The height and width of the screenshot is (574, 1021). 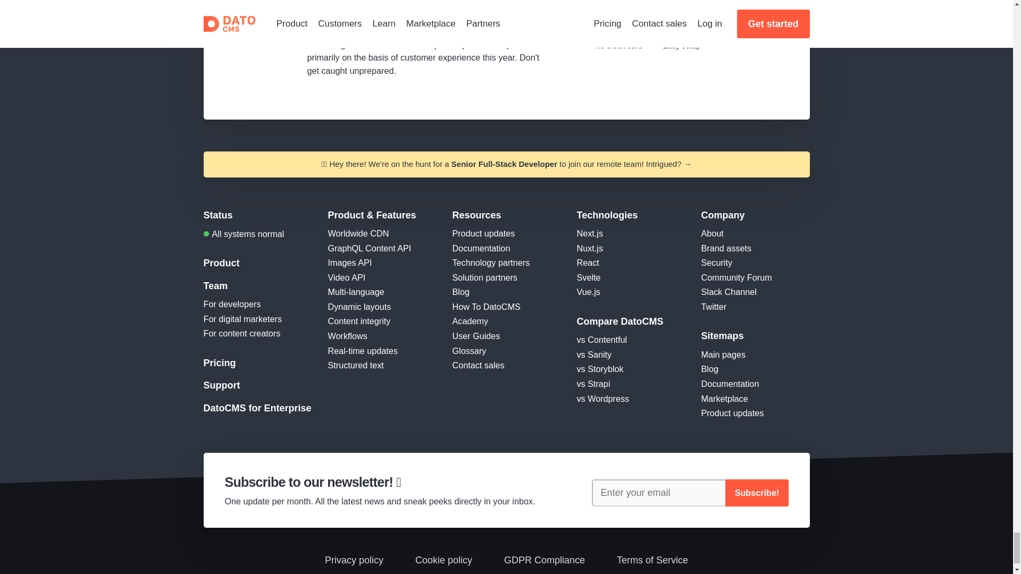 I want to click on Content integrity CMS, so click(x=358, y=321).